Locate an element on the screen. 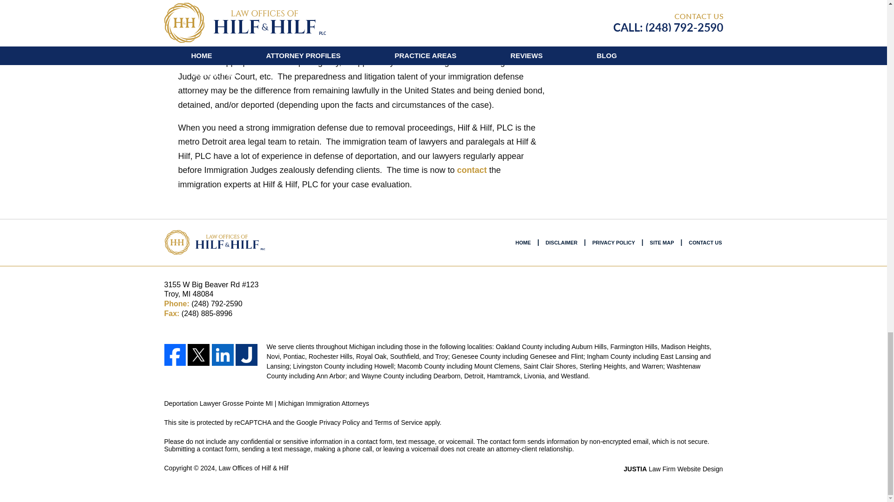 The image size is (894, 502). Justia is located at coordinates (247, 355).